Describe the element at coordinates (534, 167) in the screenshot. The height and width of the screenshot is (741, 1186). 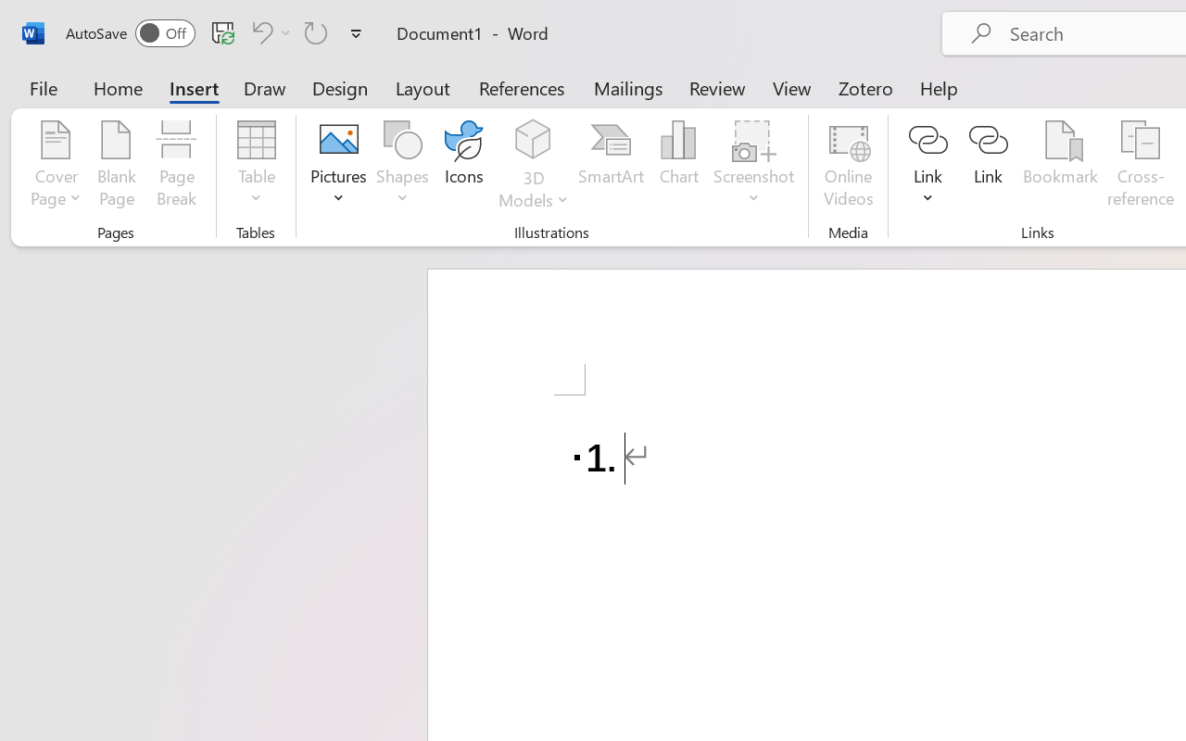
I see `3D Models` at that location.